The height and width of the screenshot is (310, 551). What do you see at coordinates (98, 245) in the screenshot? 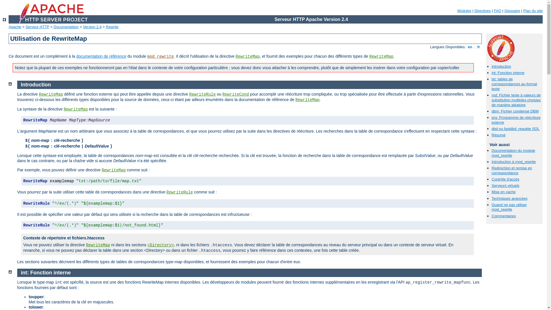
I see `RewriteMap` at bounding box center [98, 245].